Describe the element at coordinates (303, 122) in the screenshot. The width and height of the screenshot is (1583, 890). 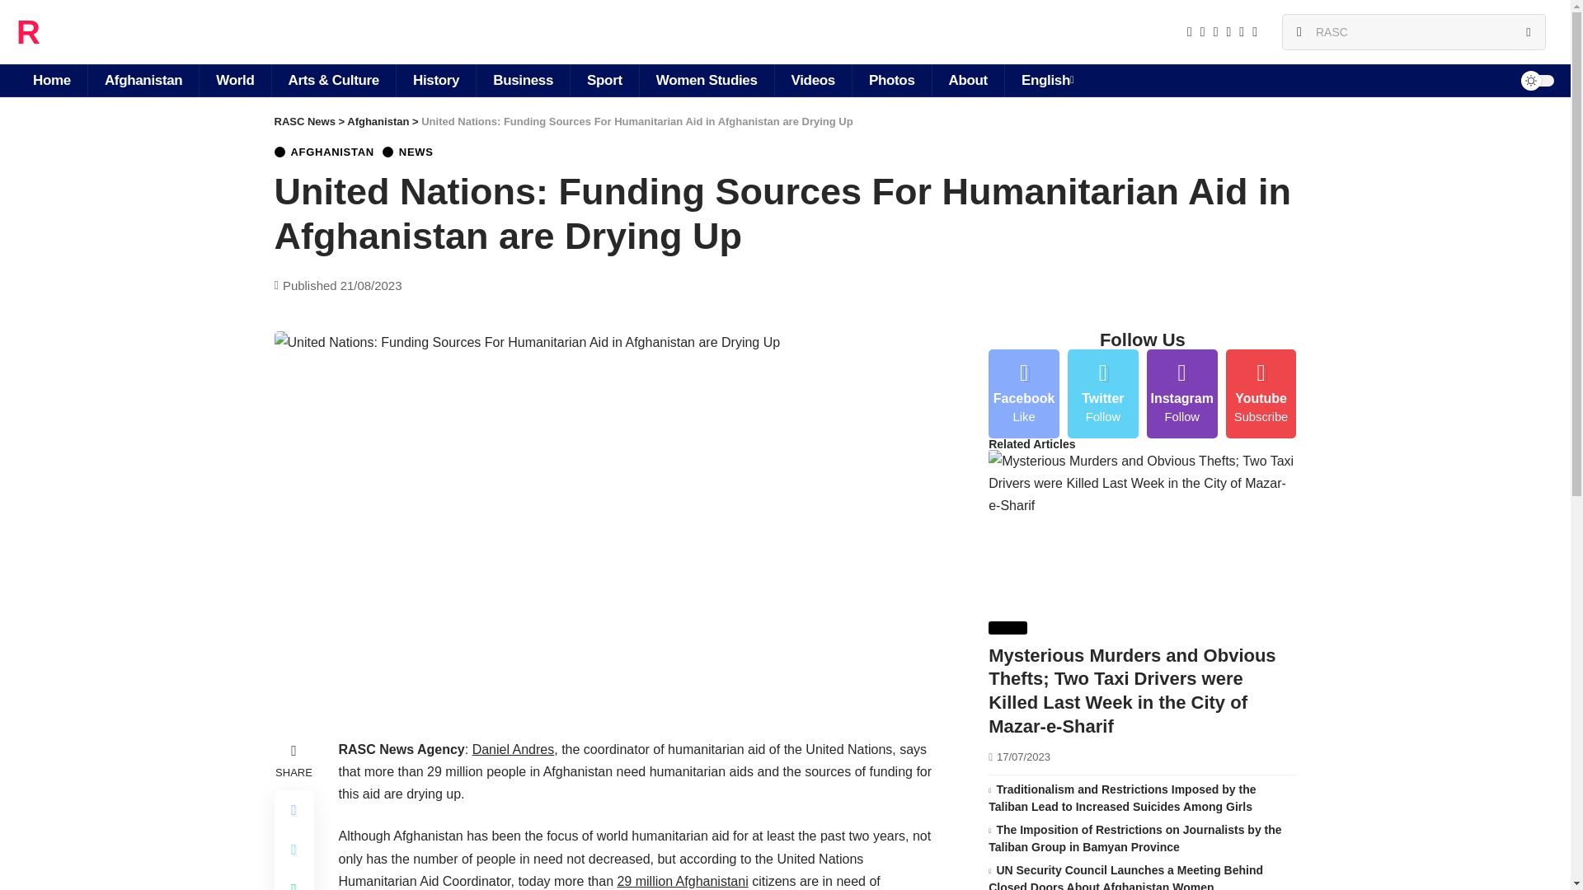
I see `Go to RASC News.` at that location.